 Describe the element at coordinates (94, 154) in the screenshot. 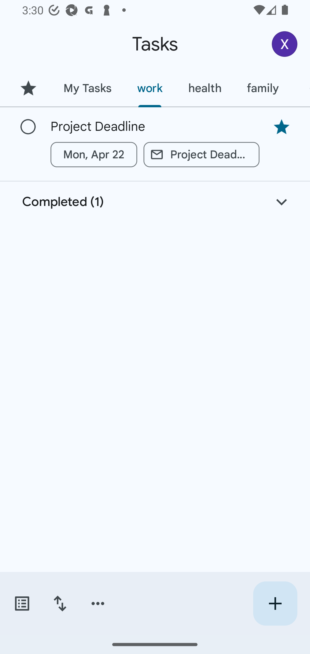

I see `Mon, Apr 22` at that location.